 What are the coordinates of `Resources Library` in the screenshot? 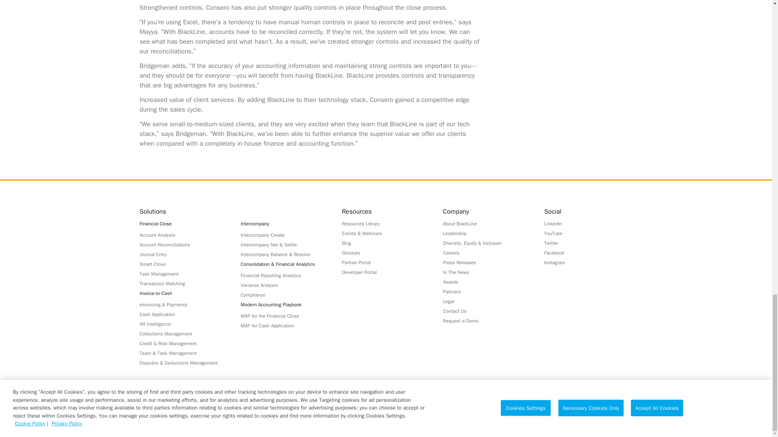 It's located at (386, 223).